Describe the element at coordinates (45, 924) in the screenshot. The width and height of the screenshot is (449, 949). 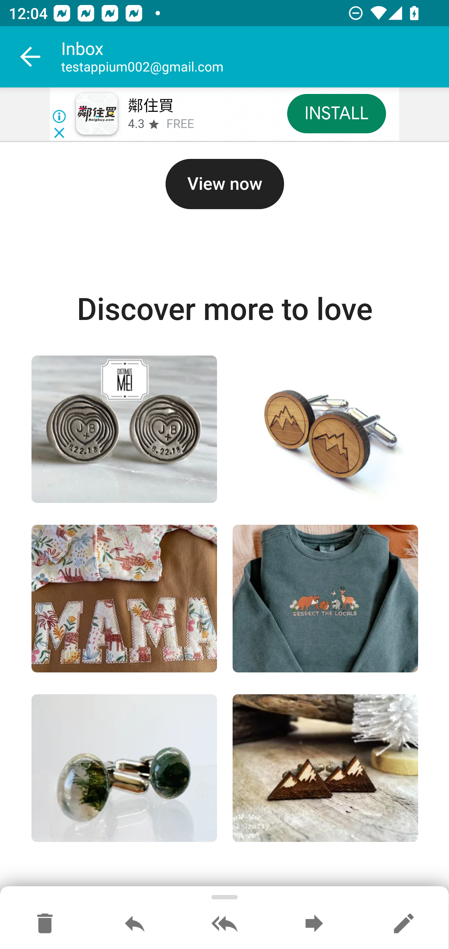
I see `Move to Deleted` at that location.